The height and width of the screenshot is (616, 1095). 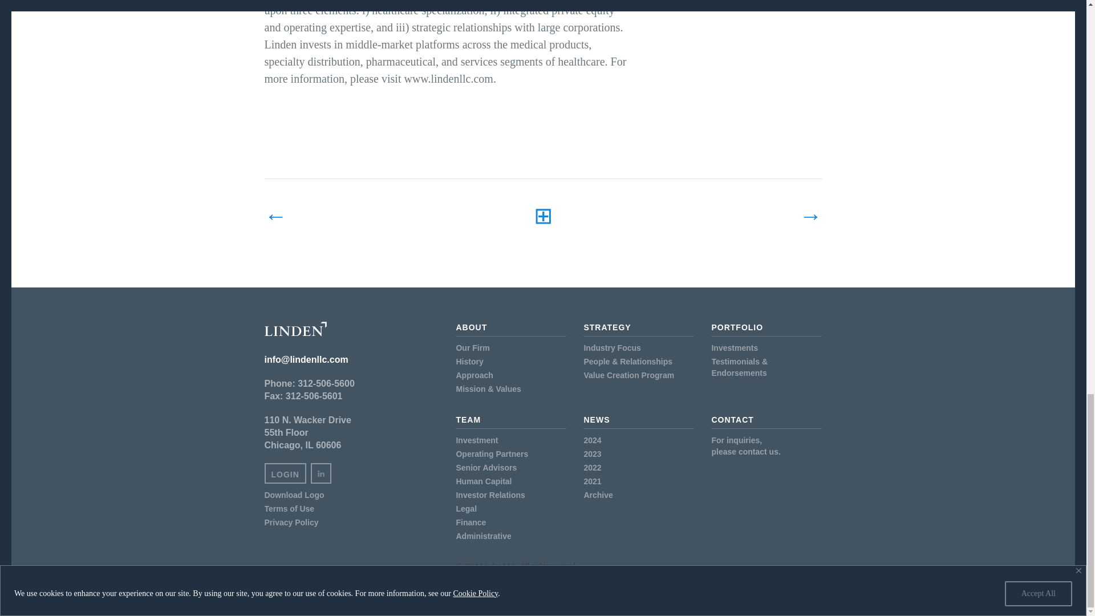 What do you see at coordinates (543, 216) in the screenshot?
I see `Linden LLC News` at bounding box center [543, 216].